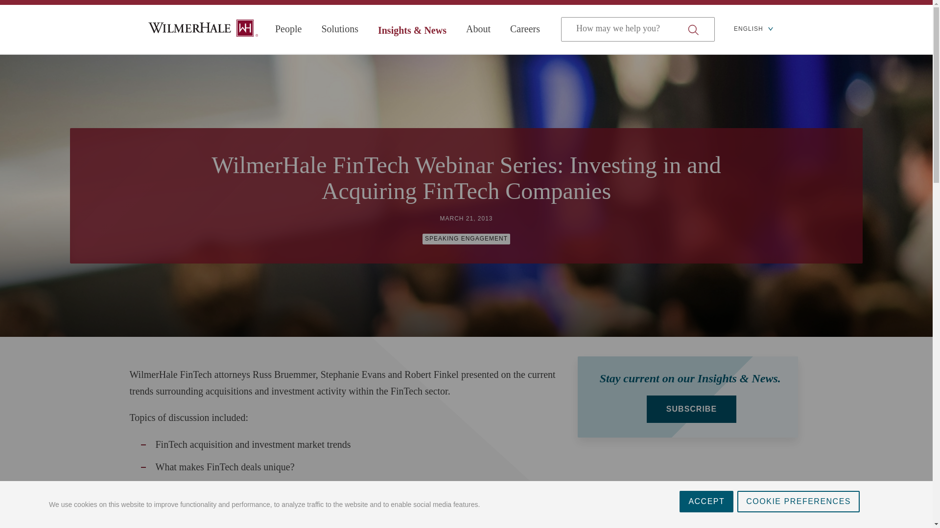  Describe the element at coordinates (288, 29) in the screenshot. I see `People` at that location.